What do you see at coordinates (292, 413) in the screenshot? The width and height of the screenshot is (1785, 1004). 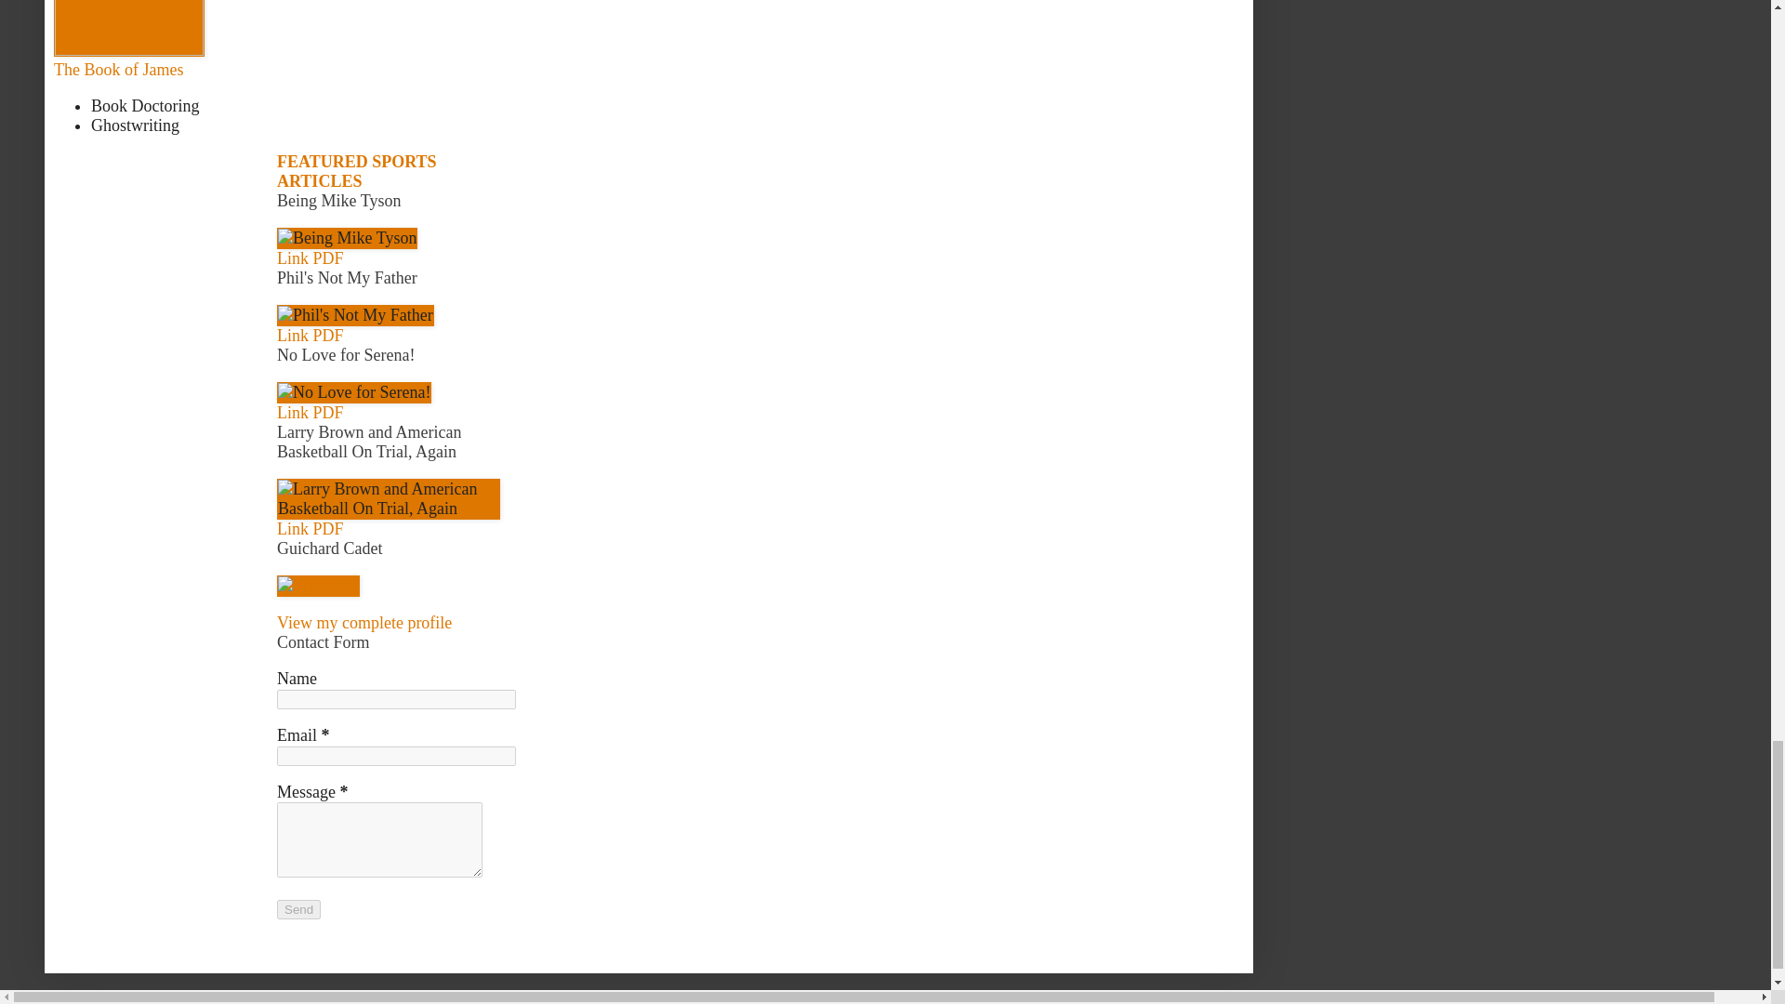 I see `Link` at bounding box center [292, 413].